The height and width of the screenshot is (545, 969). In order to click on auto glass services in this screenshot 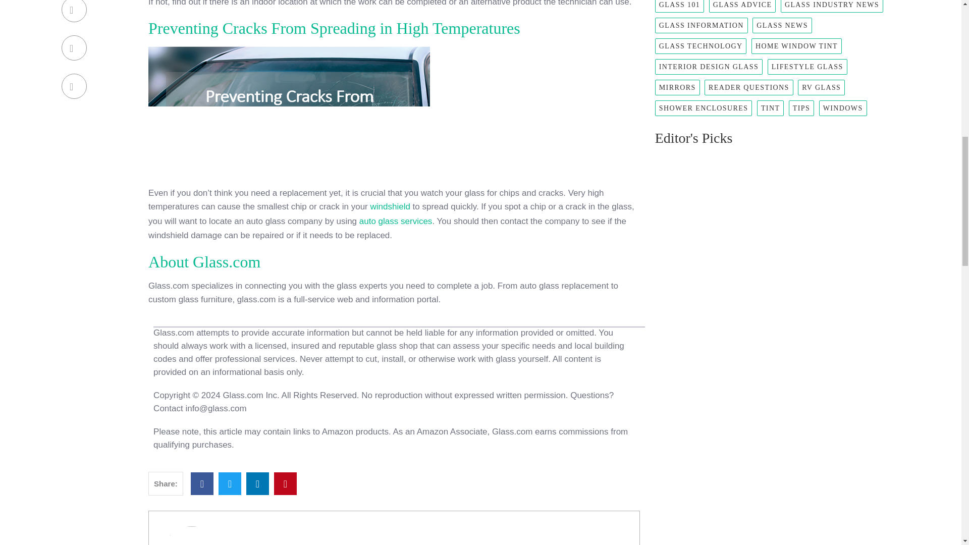, I will do `click(396, 221)`.